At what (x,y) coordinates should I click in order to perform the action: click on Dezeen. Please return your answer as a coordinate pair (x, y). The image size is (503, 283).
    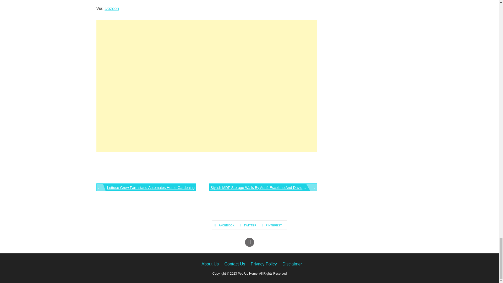
    Looking at the image, I should click on (112, 8).